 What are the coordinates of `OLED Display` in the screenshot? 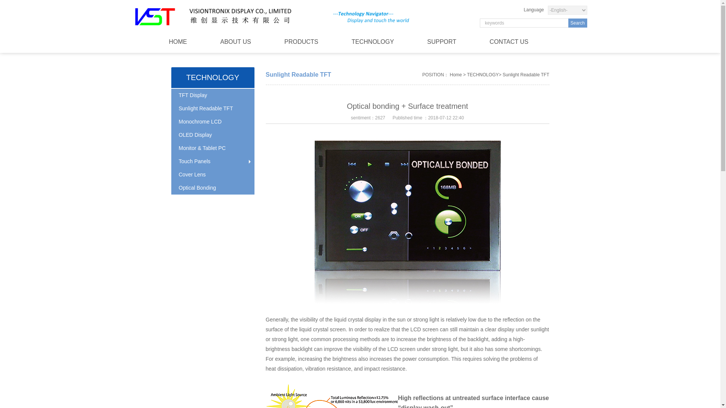 It's located at (213, 135).